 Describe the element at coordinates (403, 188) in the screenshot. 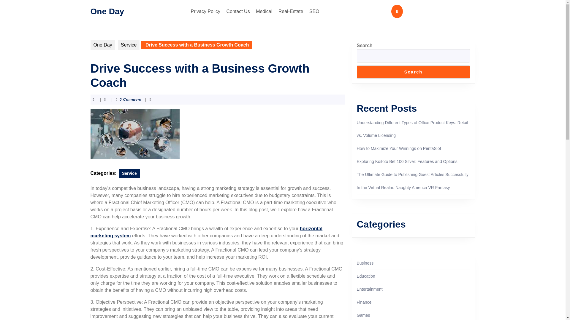

I see `In the Virtual Realm: Naughty America VR Fantasy` at that location.